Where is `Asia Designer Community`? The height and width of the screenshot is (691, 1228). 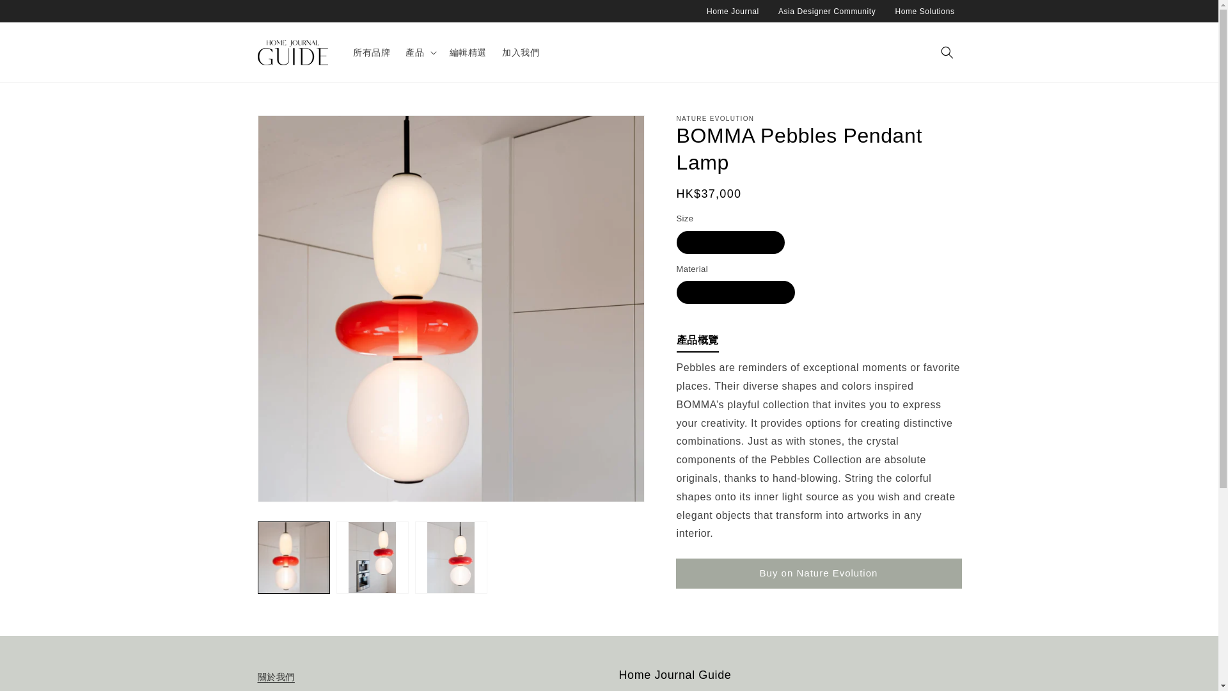 Asia Designer Community is located at coordinates (828, 11).